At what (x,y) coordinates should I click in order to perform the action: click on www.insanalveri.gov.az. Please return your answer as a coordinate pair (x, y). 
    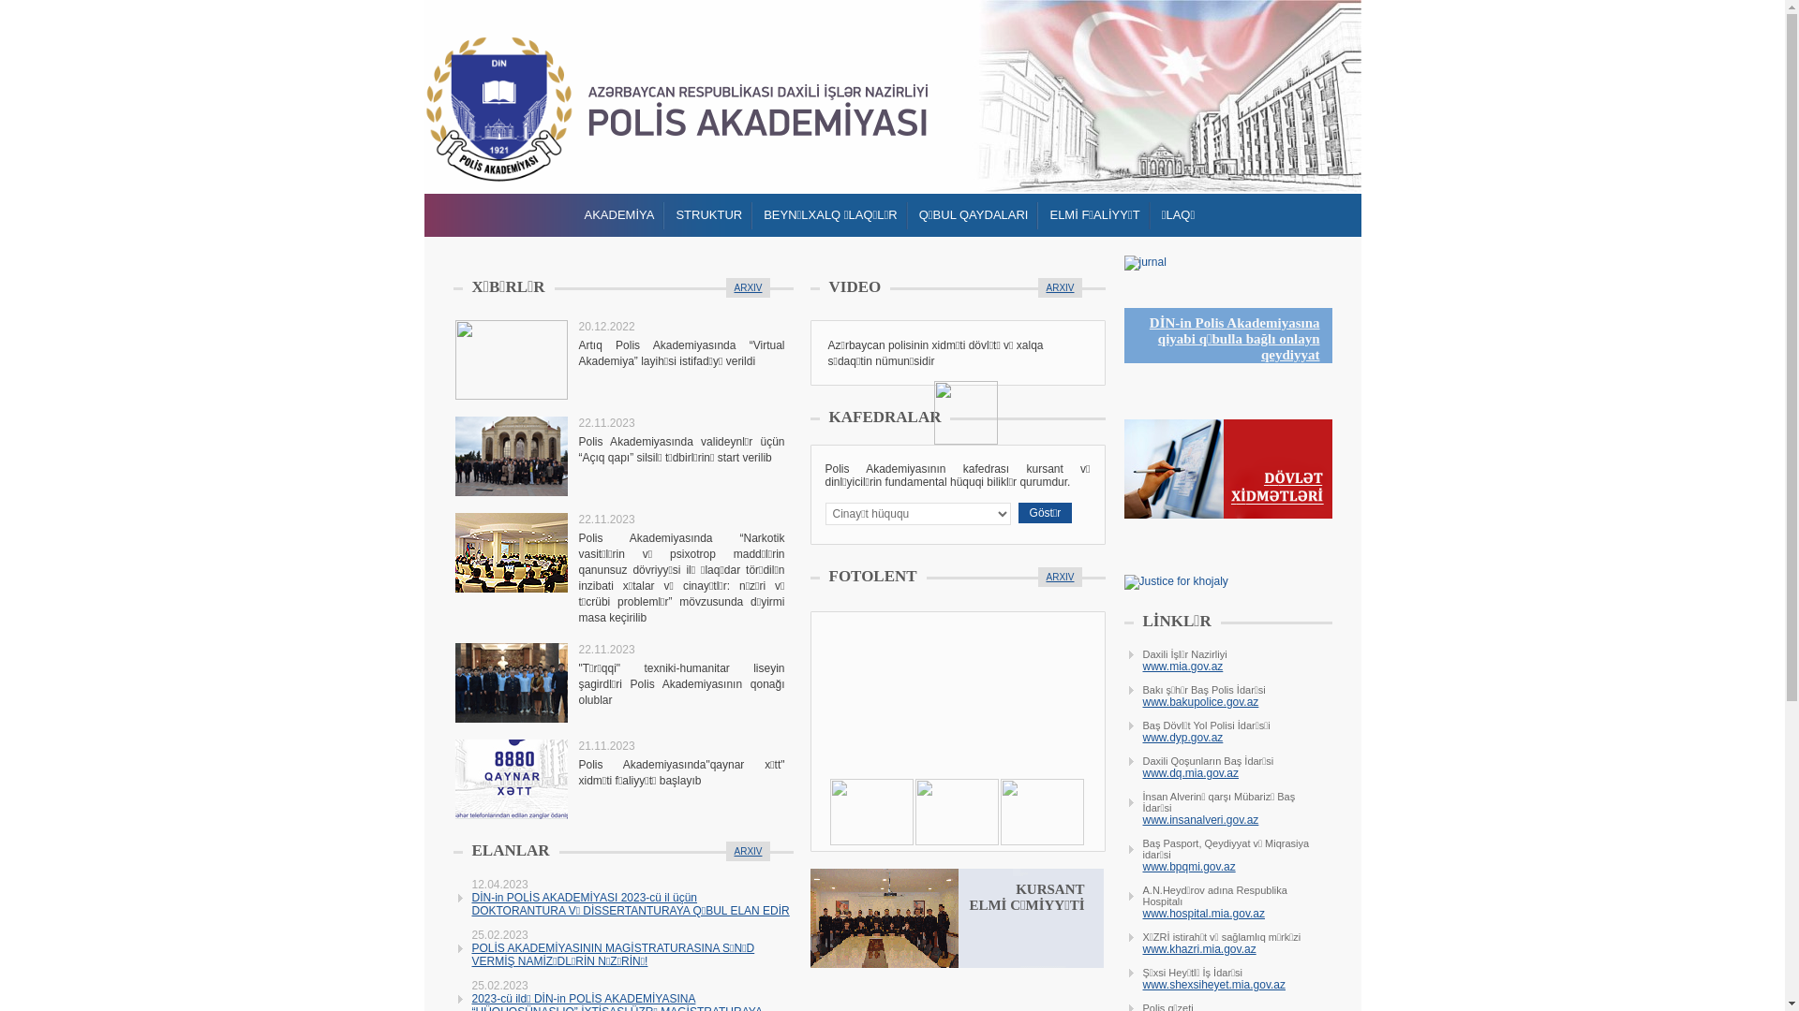
    Looking at the image, I should click on (1194, 820).